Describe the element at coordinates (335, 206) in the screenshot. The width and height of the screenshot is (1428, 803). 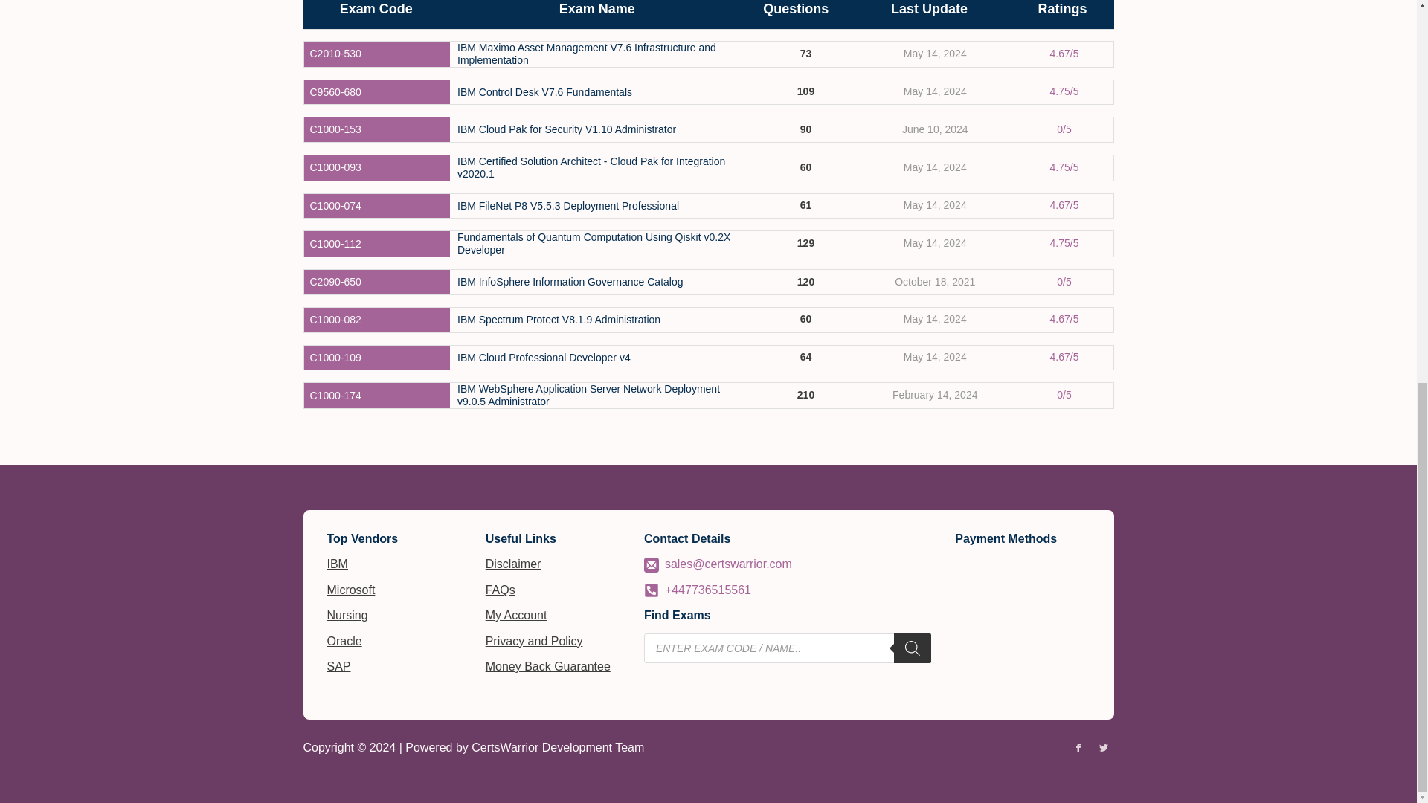
I see `C1000-074` at that location.